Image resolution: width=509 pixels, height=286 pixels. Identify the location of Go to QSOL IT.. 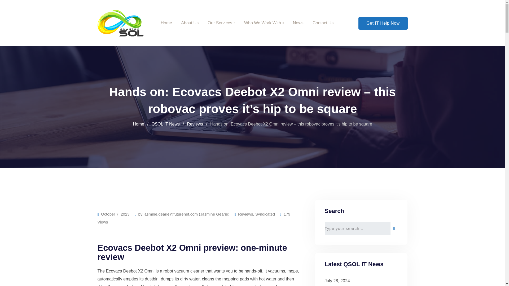
(138, 124).